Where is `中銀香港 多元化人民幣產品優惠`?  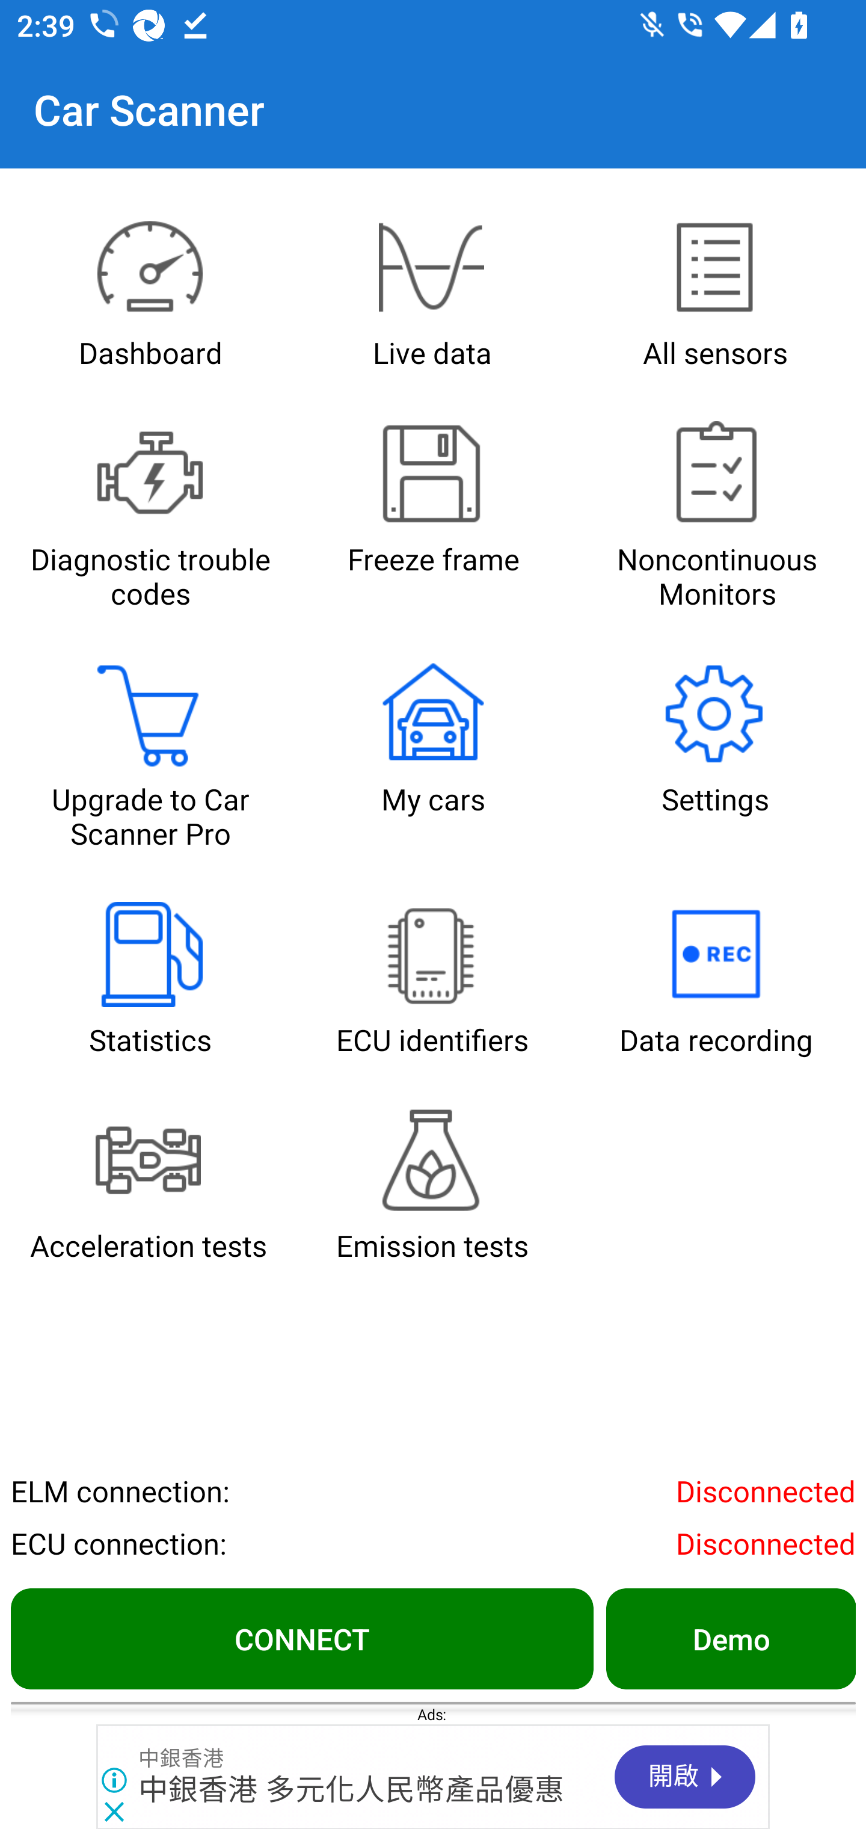
中銀香港 多元化人民幣產品優惠 is located at coordinates (352, 1789).